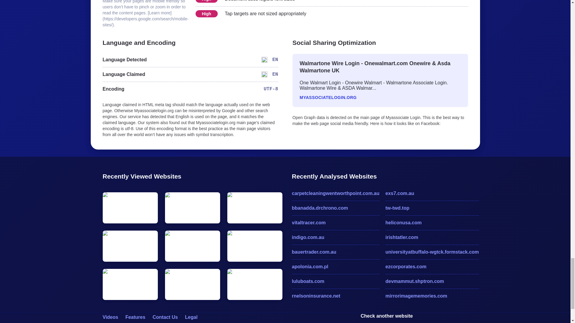 Image resolution: width=575 pixels, height=323 pixels. I want to click on tw-twd.top, so click(432, 208).